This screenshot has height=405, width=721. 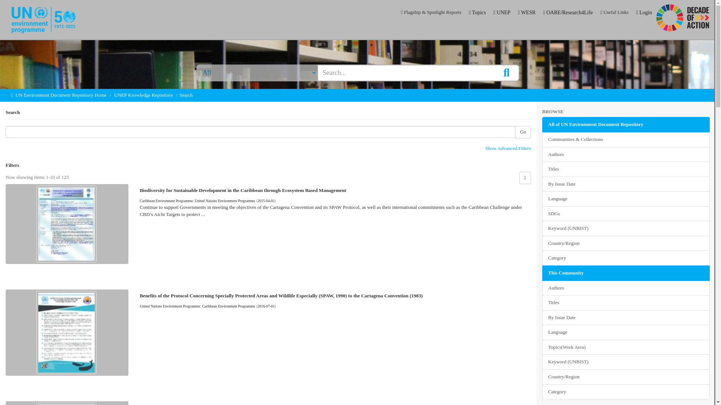 What do you see at coordinates (644, 13) in the screenshot?
I see `Login` at bounding box center [644, 13].